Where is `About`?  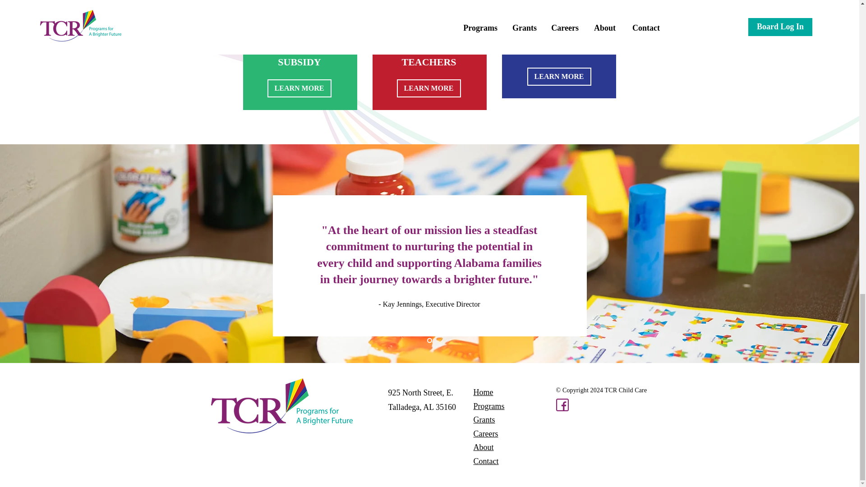 About is located at coordinates (484, 447).